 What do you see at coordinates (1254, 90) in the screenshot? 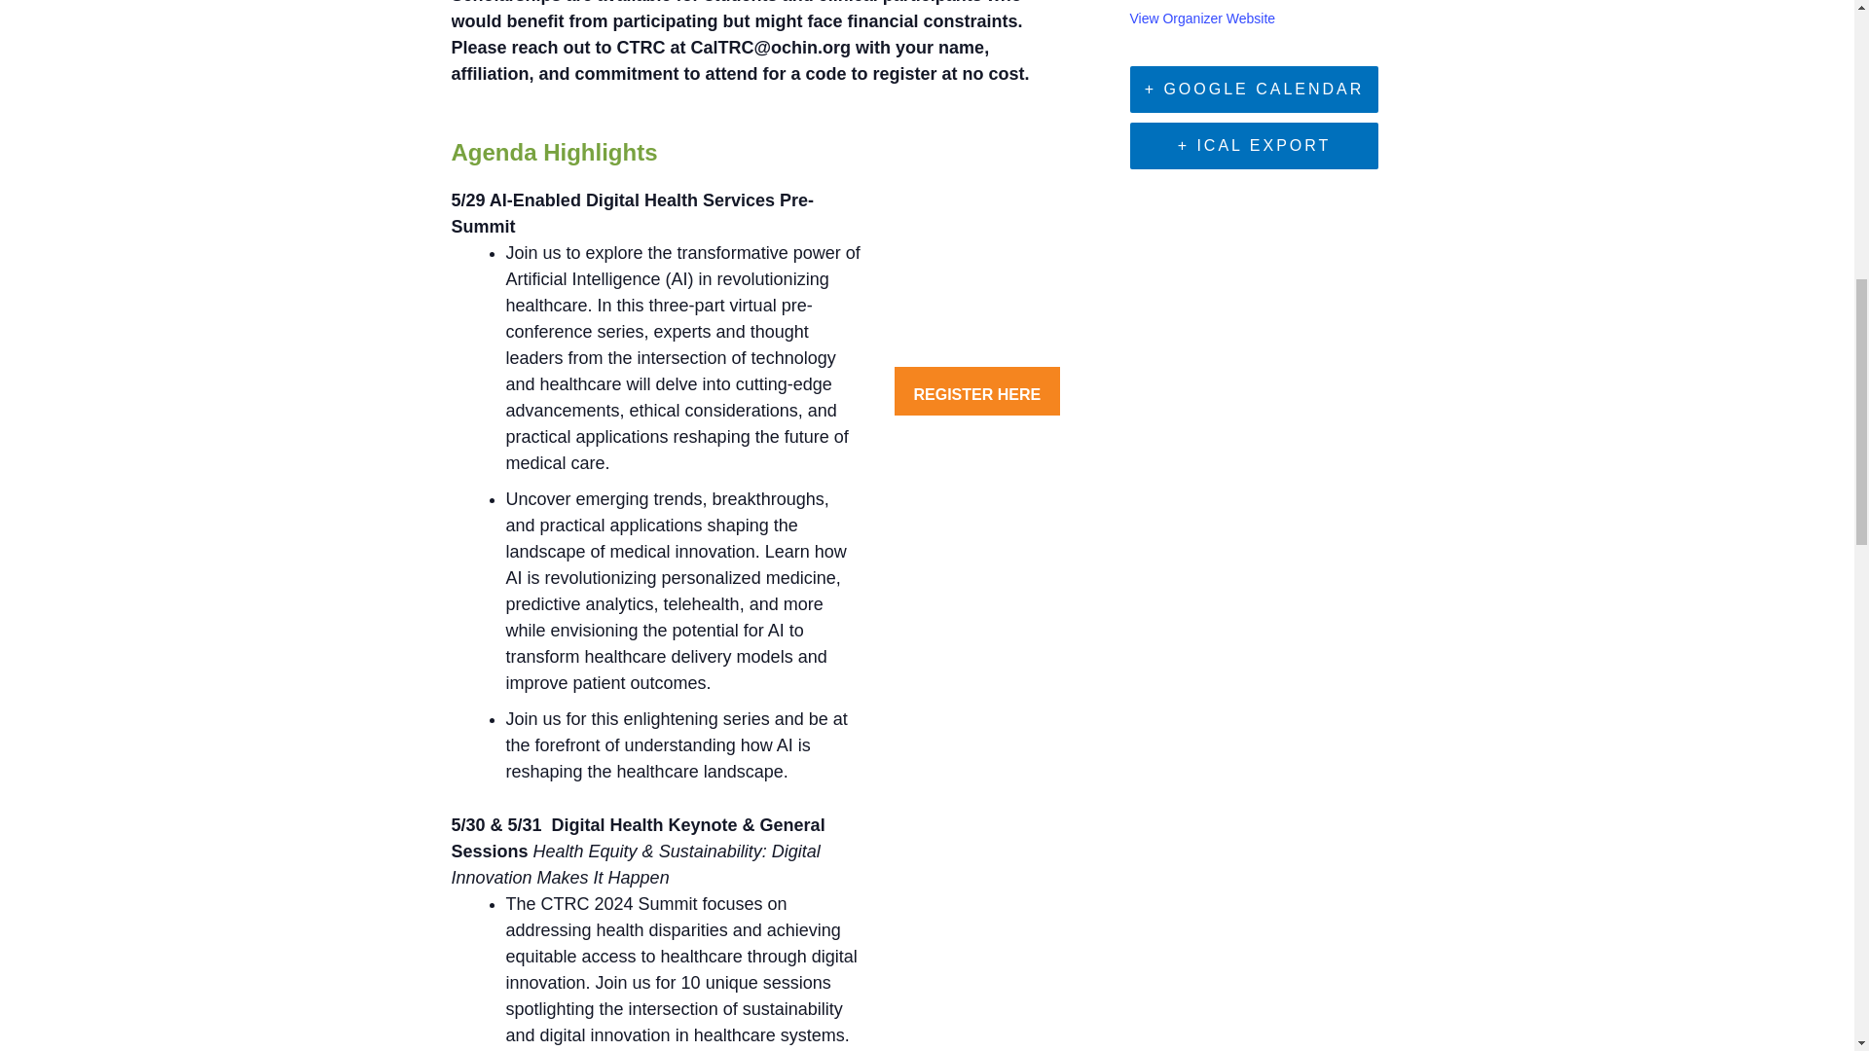
I see `Add to Google Calendar` at bounding box center [1254, 90].